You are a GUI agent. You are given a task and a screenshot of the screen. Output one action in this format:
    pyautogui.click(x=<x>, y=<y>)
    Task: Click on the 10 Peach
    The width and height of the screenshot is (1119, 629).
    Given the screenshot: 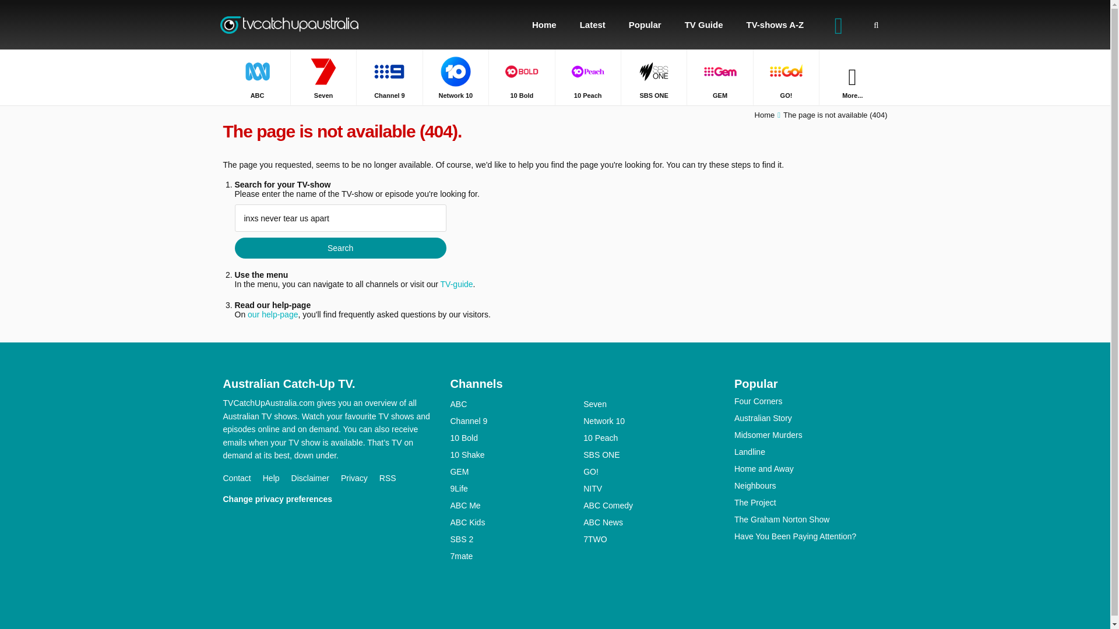 What is the action you would take?
    pyautogui.click(x=587, y=77)
    